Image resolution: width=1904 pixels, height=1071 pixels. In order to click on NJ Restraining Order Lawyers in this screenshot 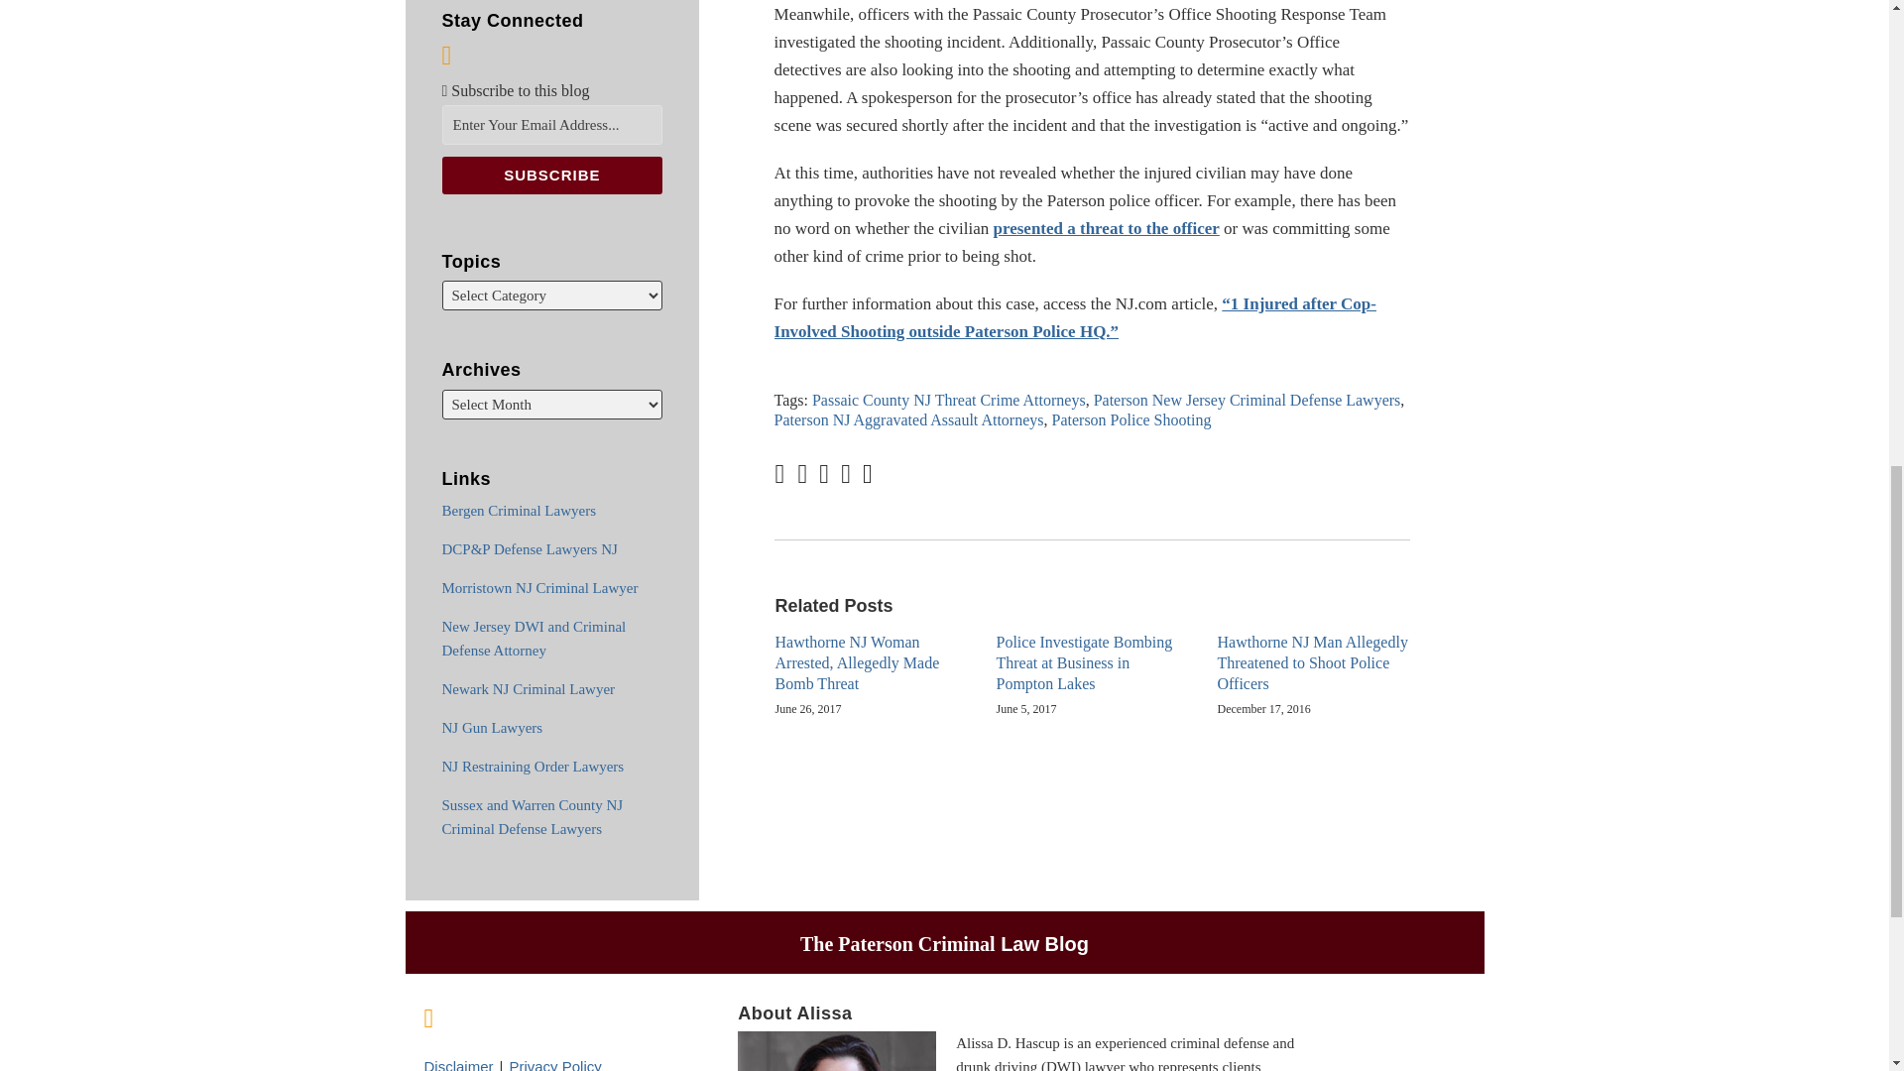, I will do `click(533, 766)`.